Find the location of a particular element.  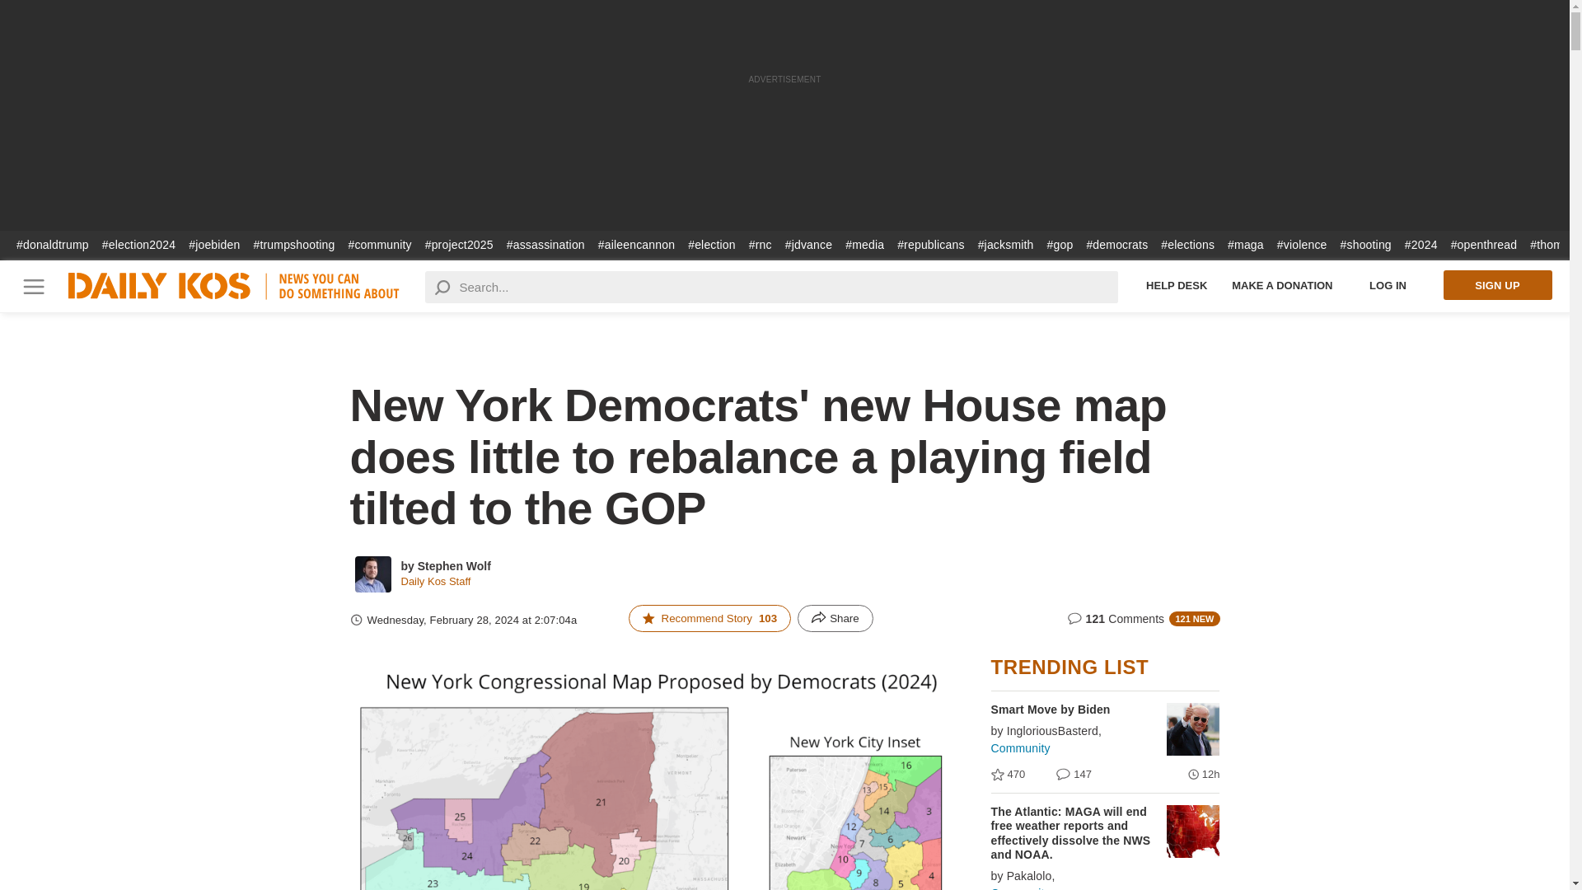

Help Desk is located at coordinates (1177, 285).